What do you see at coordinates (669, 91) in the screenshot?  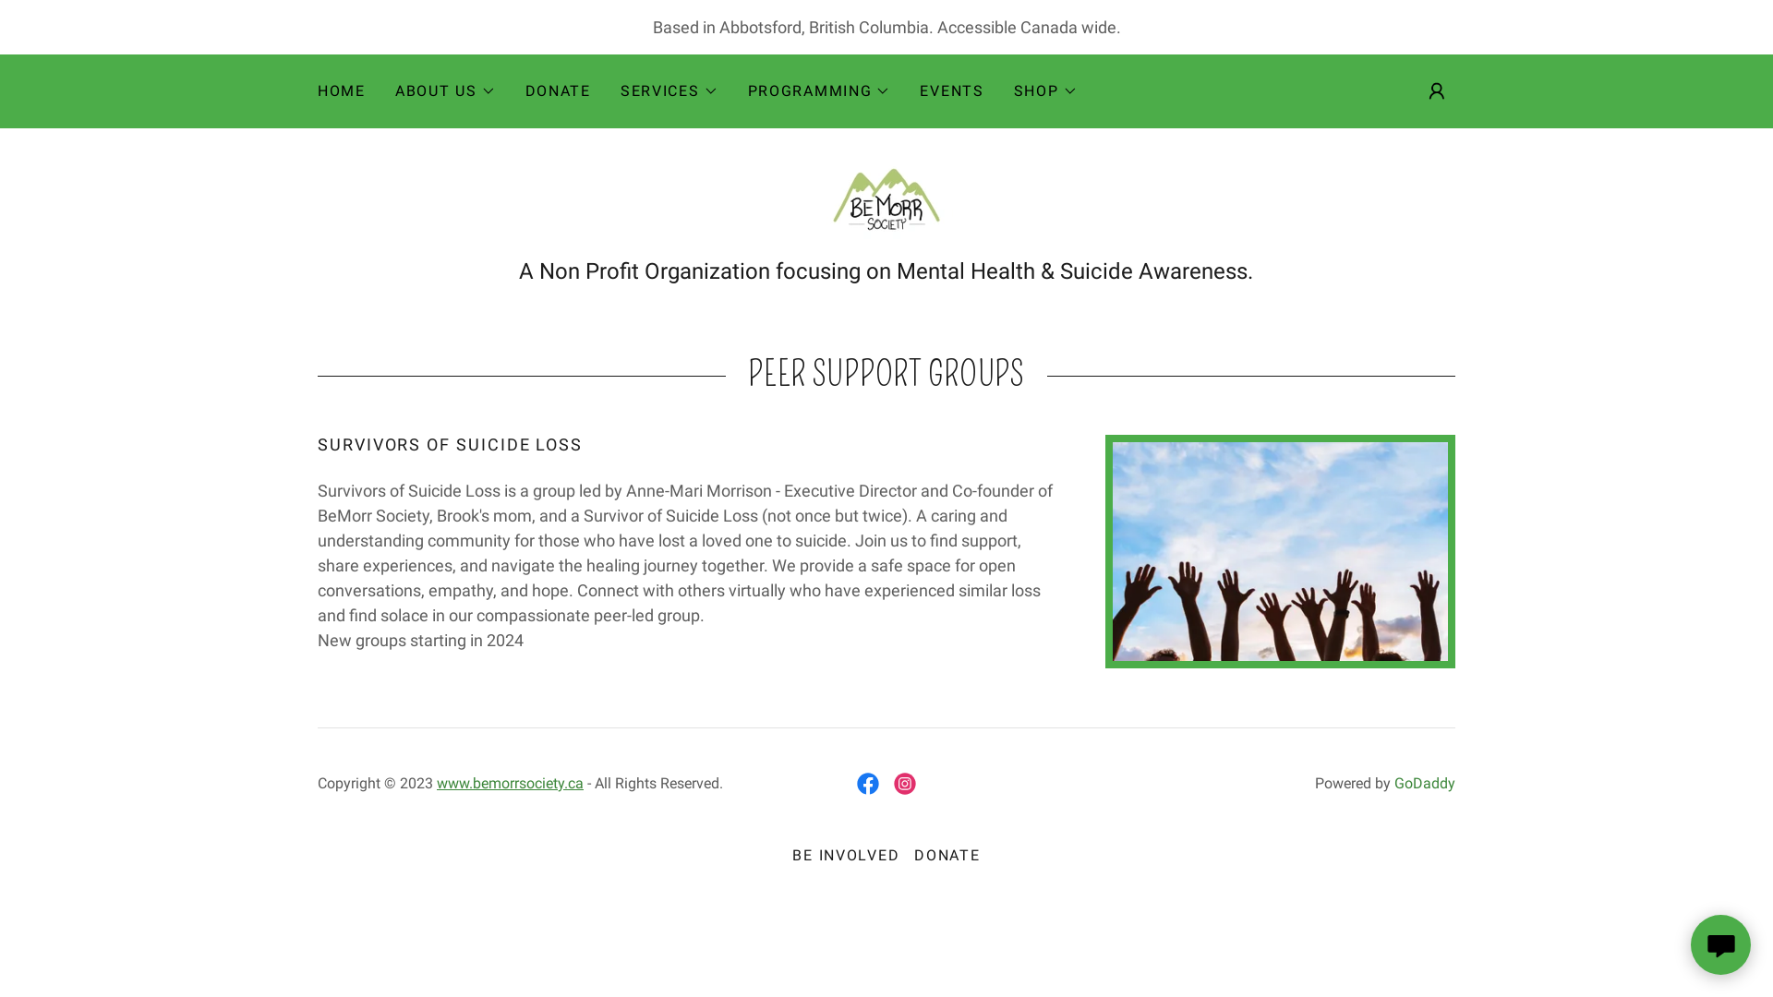 I see `SERVICES` at bounding box center [669, 91].